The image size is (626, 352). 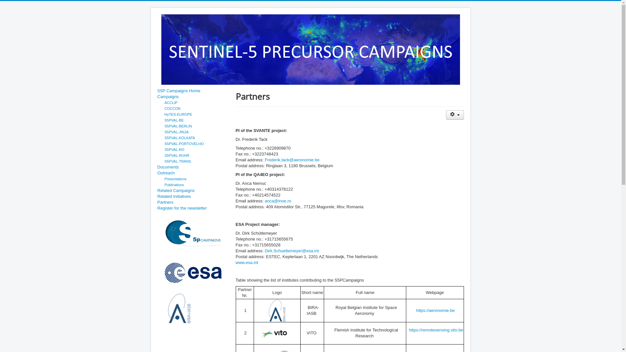 What do you see at coordinates (174, 185) in the screenshot?
I see `Publications` at bounding box center [174, 185].